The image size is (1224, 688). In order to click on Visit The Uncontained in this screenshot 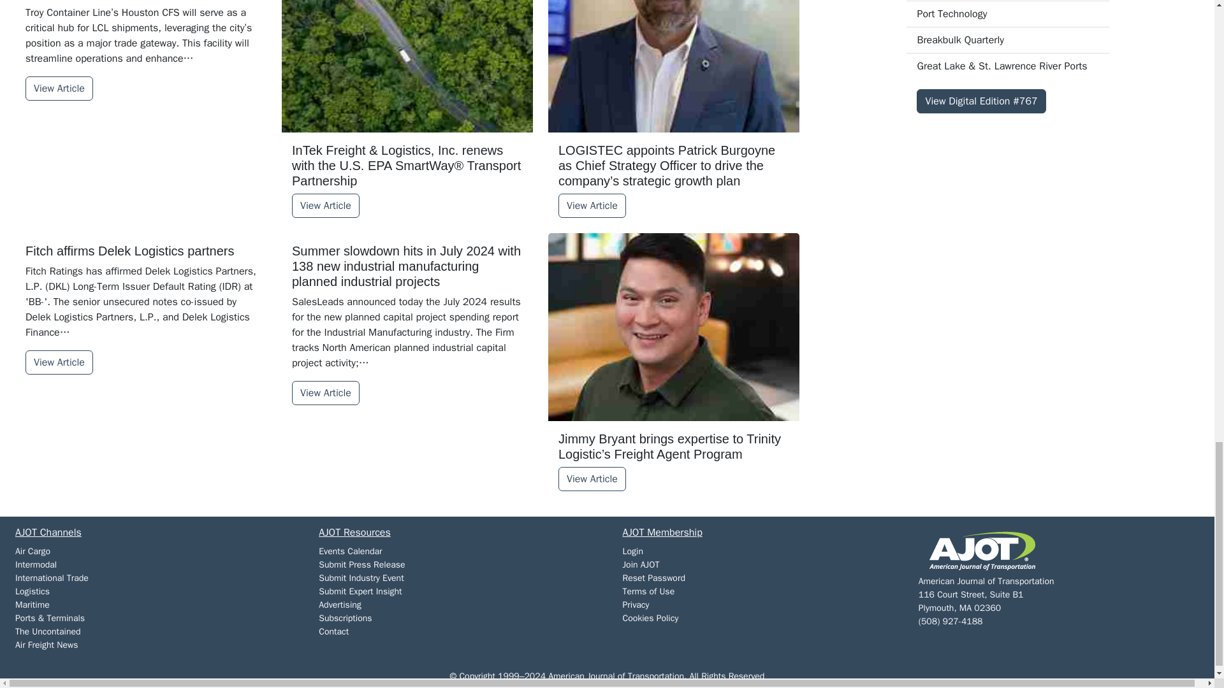, I will do `click(47, 631)`.